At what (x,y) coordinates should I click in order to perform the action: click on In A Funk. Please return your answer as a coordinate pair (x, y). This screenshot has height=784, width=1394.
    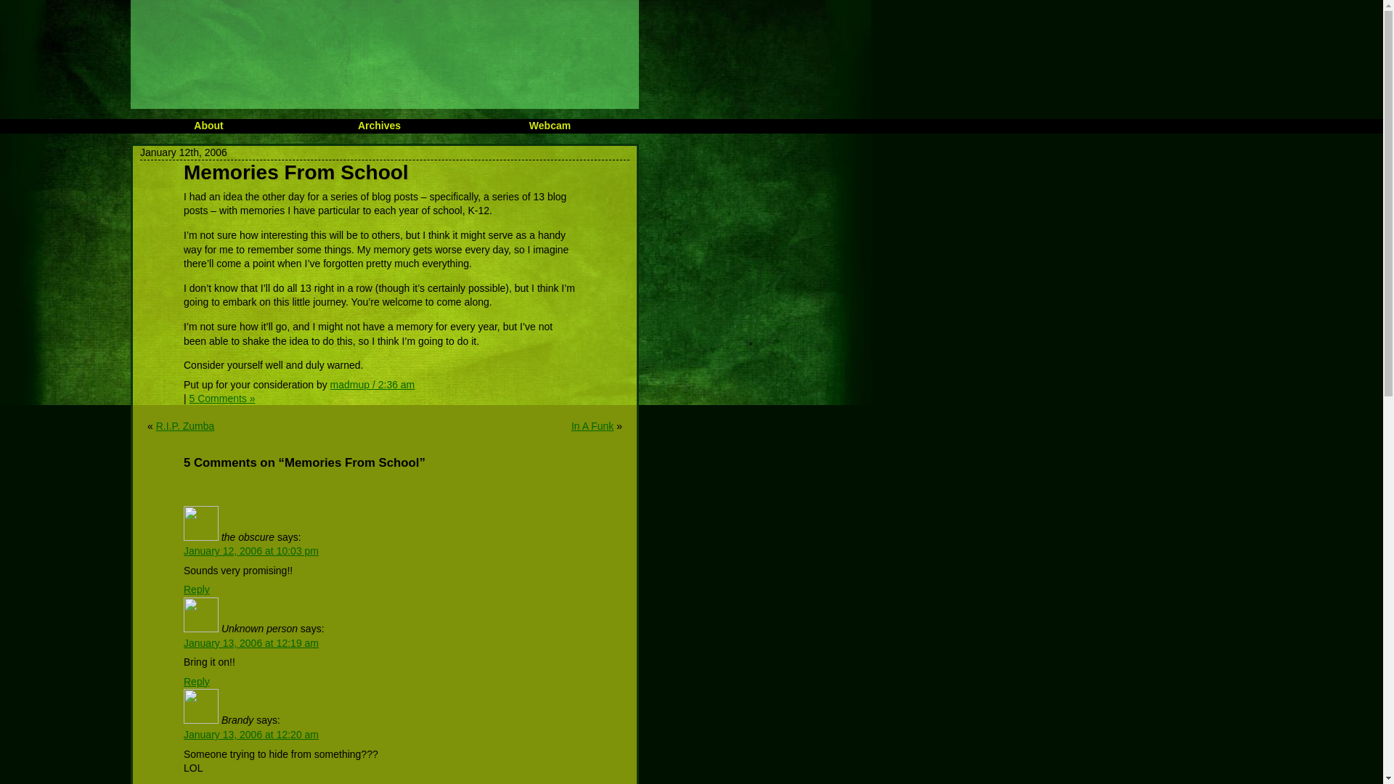
    Looking at the image, I should click on (592, 425).